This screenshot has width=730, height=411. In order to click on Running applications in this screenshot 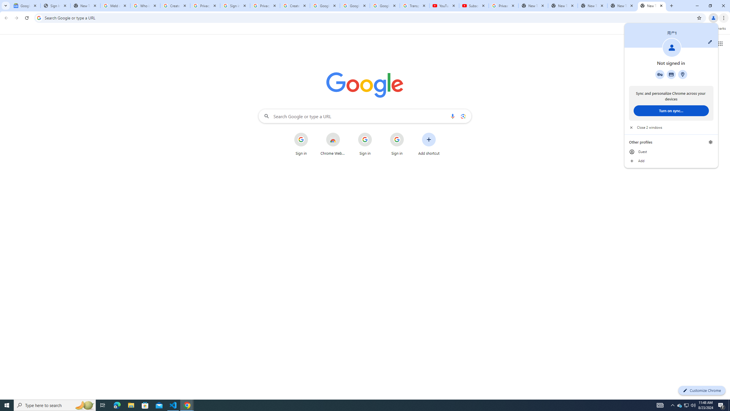, I will do `click(360, 405)`.